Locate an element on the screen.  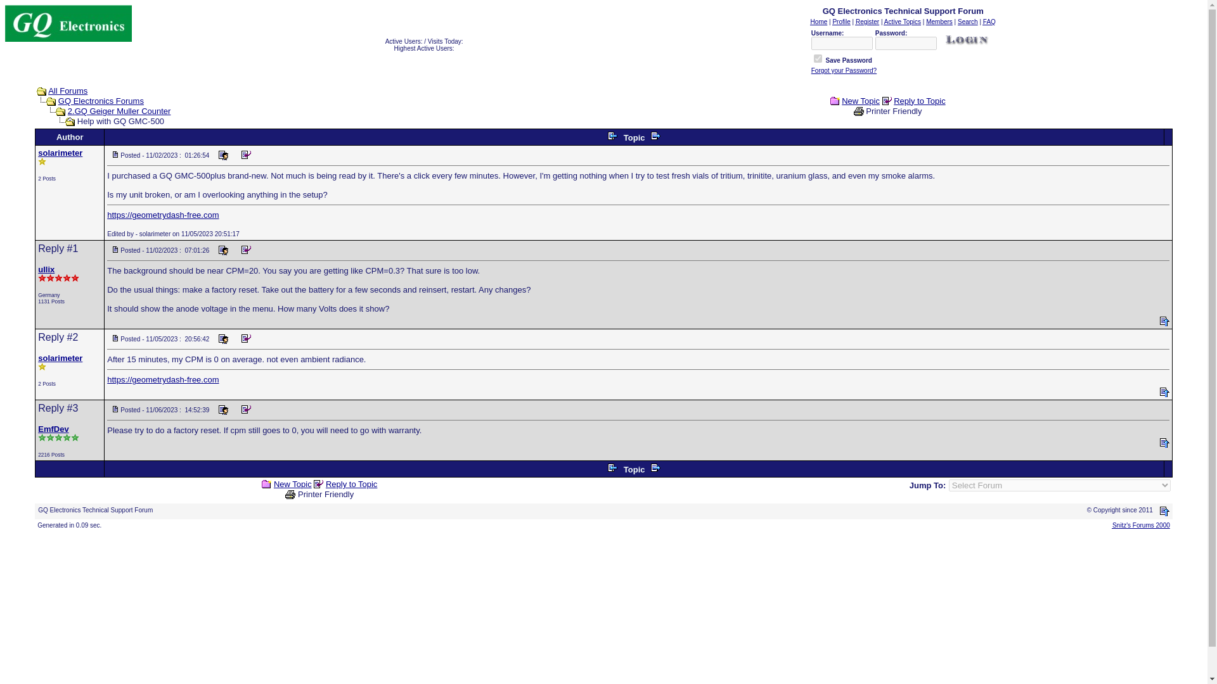
Forgot your Password? is located at coordinates (844, 70).